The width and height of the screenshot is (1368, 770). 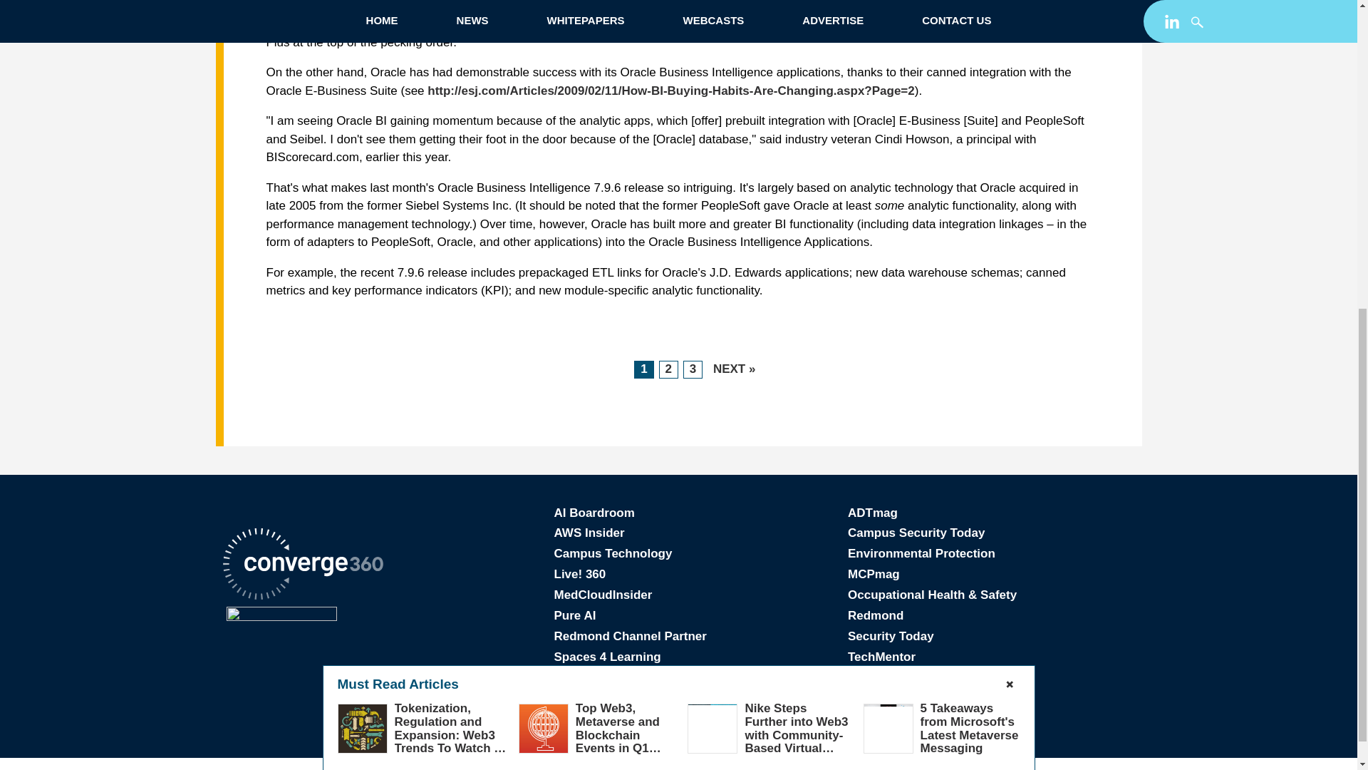 I want to click on 2, so click(x=667, y=369).